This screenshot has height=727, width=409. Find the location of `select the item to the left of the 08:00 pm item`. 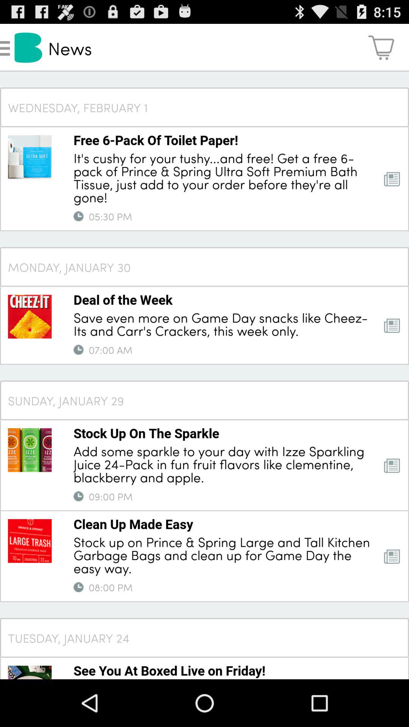

select the item to the left of the 08:00 pm item is located at coordinates (78, 587).